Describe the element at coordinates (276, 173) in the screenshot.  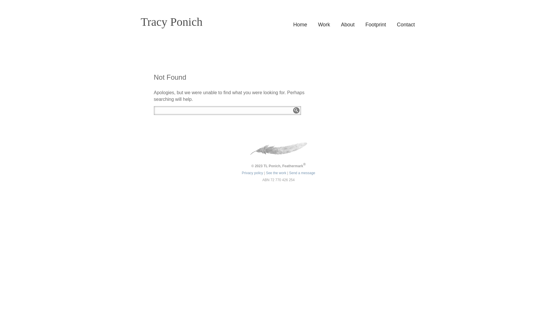
I see `See the work` at that location.